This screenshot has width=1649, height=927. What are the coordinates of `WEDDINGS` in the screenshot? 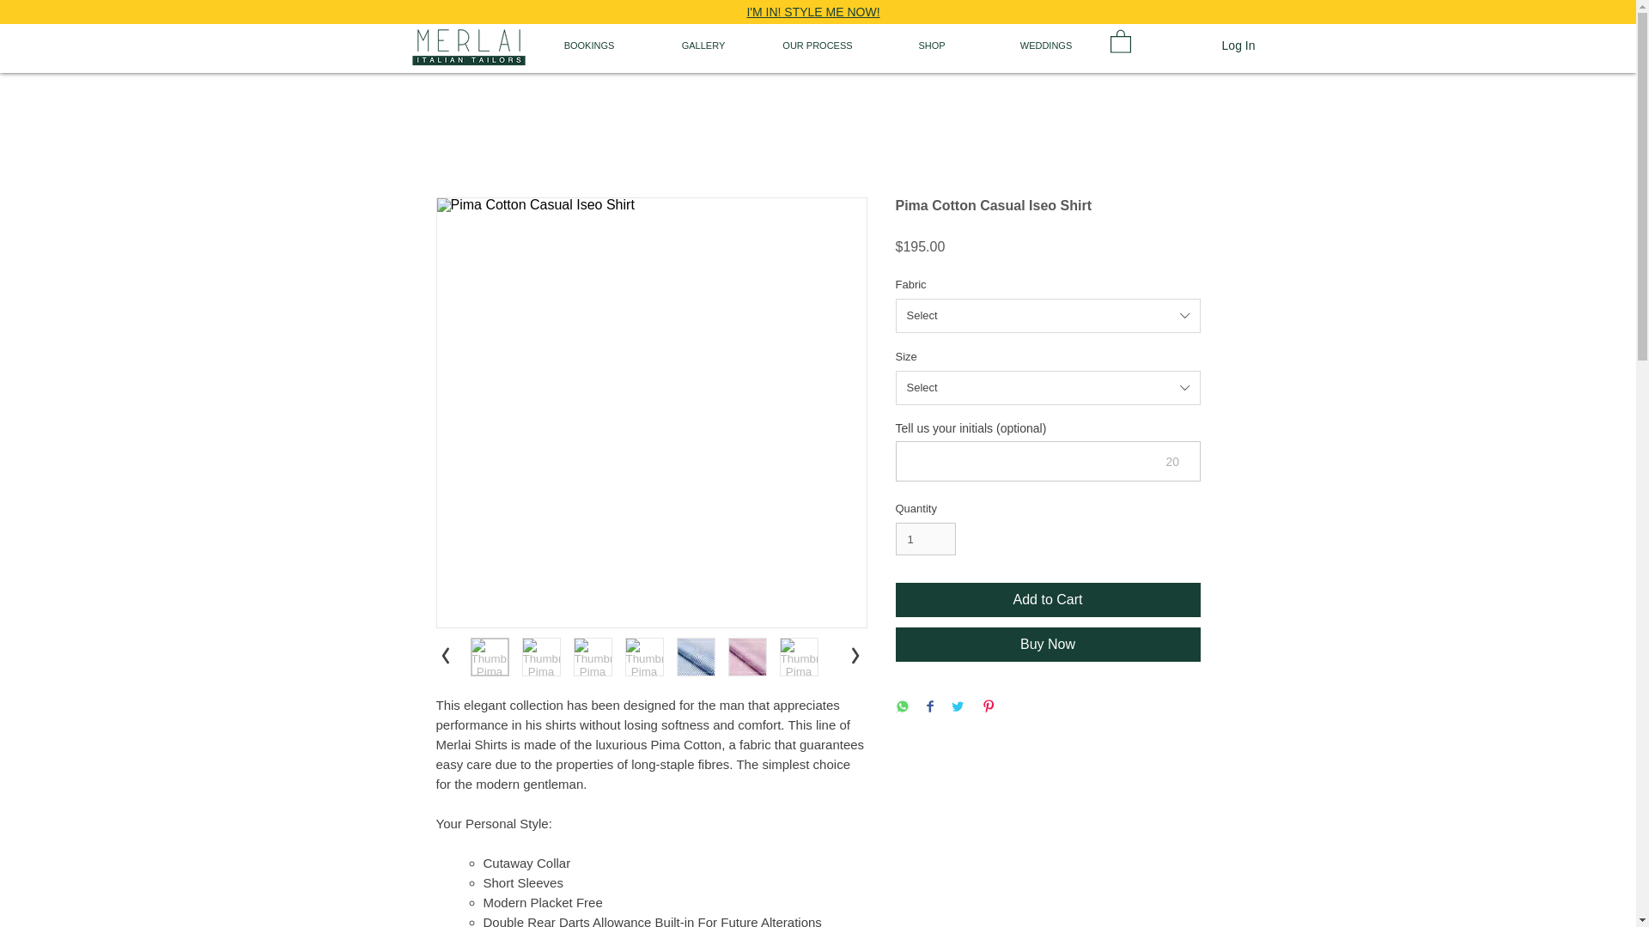 It's located at (1046, 45).